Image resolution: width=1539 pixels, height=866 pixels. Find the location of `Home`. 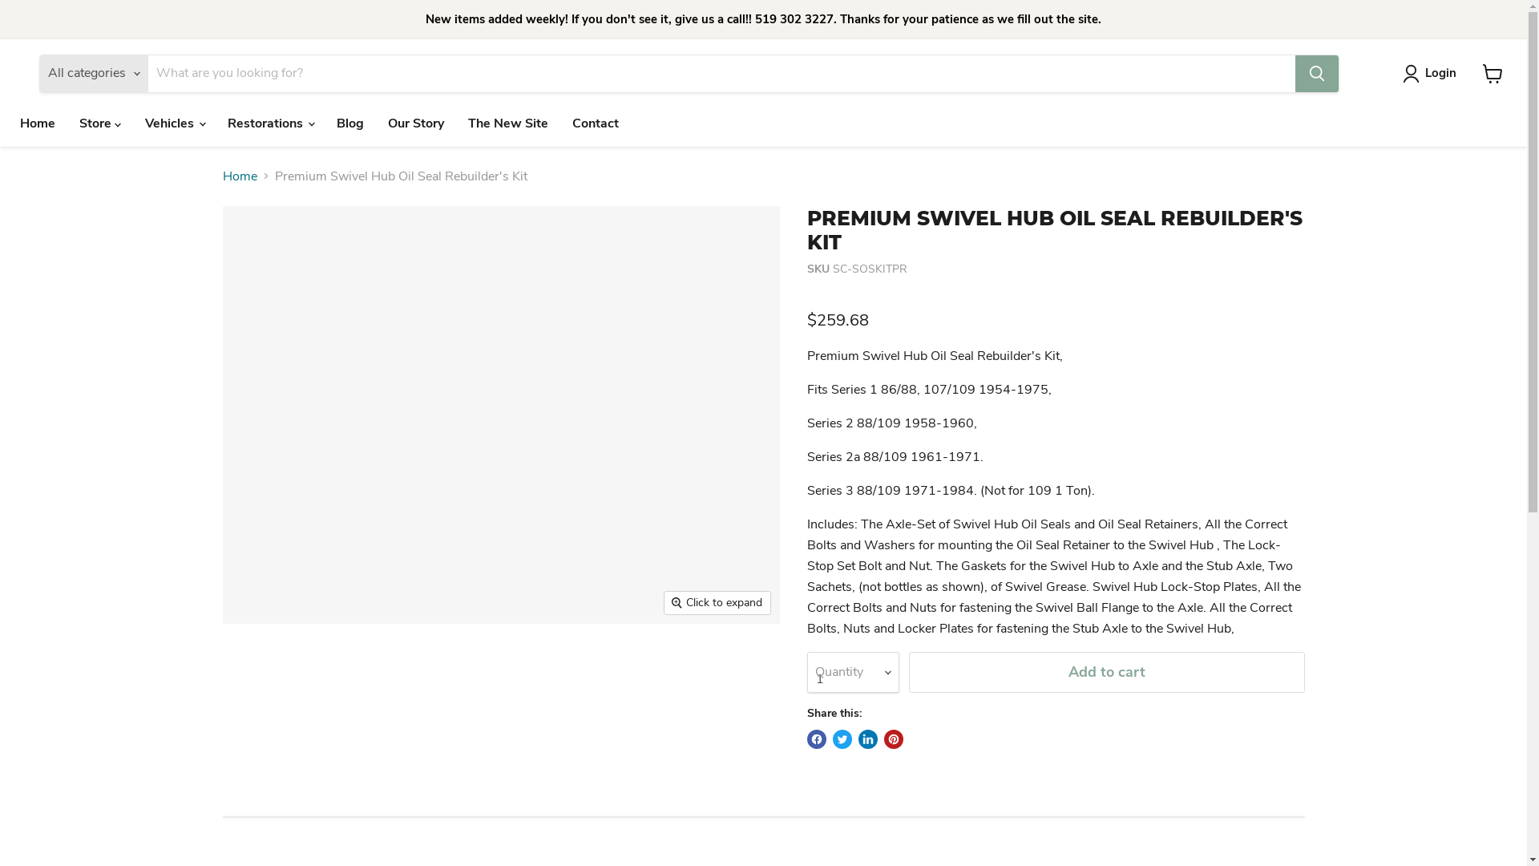

Home is located at coordinates (38, 123).